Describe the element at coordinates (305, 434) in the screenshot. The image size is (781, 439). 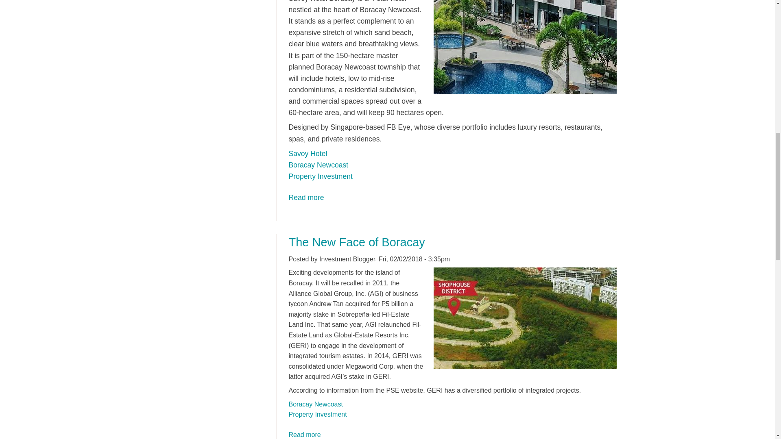
I see `The New Face of Boracay` at that location.